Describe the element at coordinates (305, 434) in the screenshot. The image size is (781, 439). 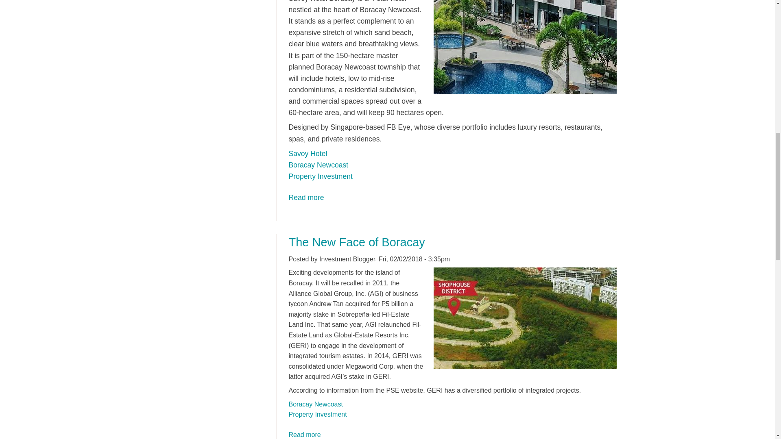
I see `The New Face of Boracay` at that location.